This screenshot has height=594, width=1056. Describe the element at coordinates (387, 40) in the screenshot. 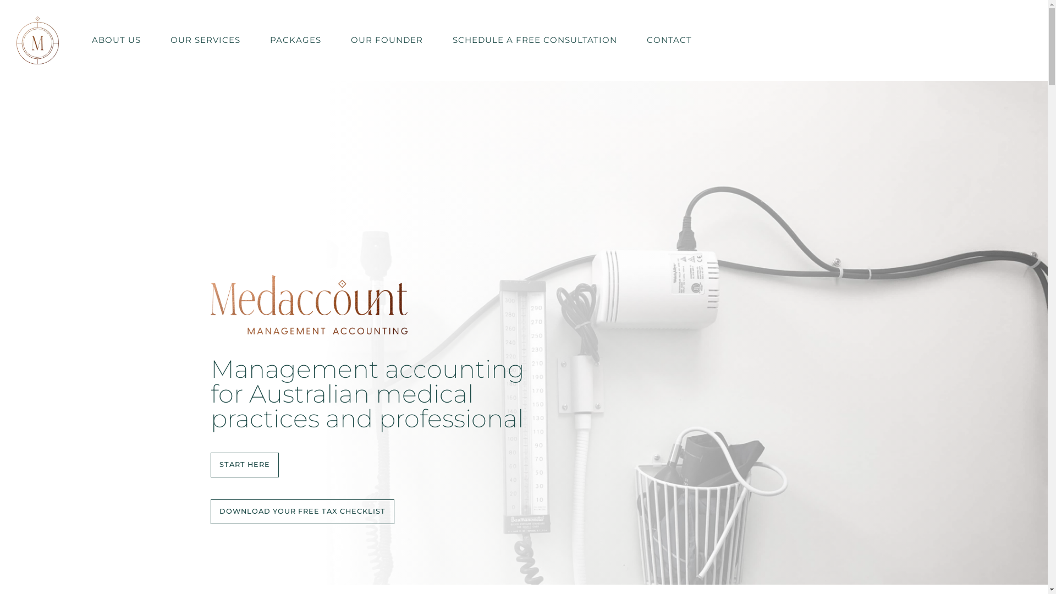

I see `OUR FOUNDER` at that location.